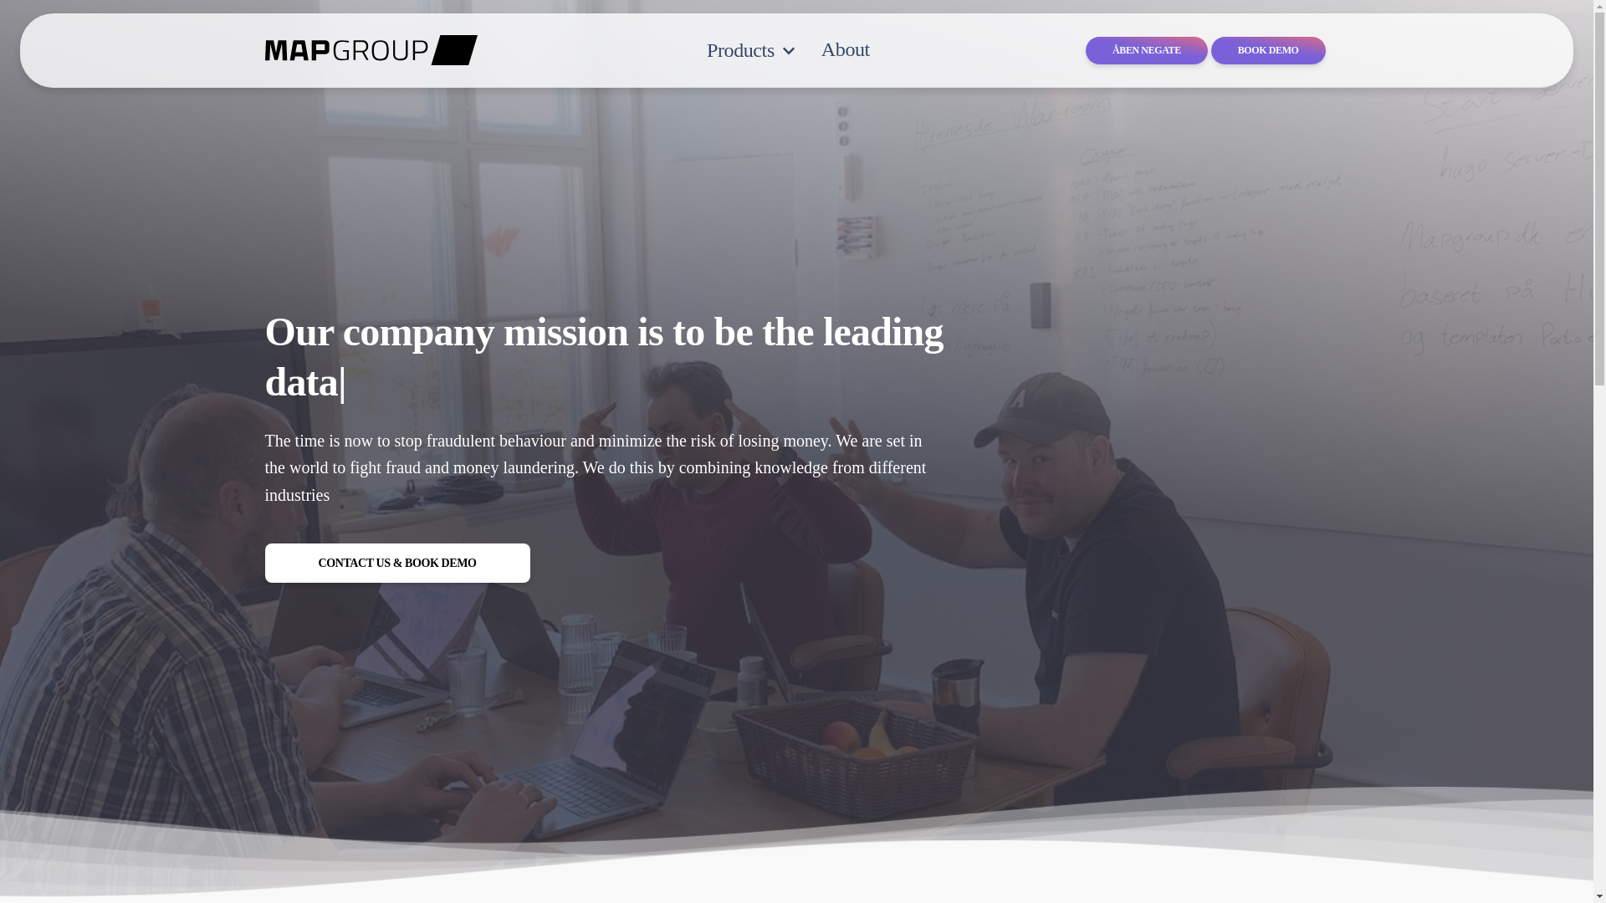 Image resolution: width=1606 pixels, height=903 pixels. I want to click on Products, so click(751, 50).